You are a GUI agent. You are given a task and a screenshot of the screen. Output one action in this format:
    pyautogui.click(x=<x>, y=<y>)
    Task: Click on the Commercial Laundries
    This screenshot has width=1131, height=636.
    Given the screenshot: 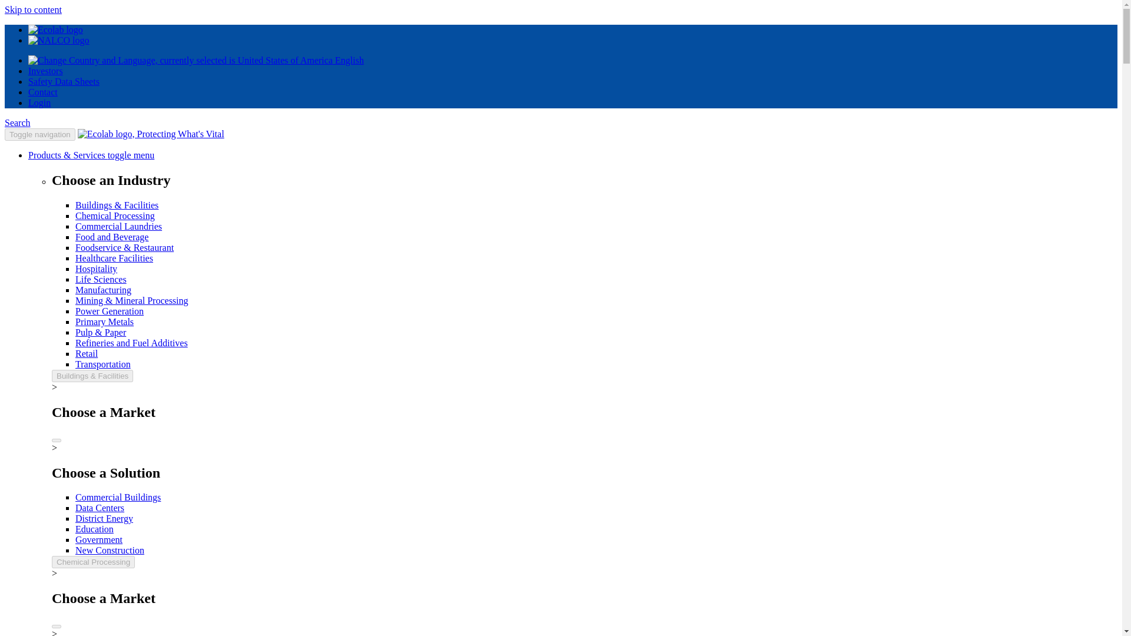 What is the action you would take?
    pyautogui.click(x=118, y=226)
    